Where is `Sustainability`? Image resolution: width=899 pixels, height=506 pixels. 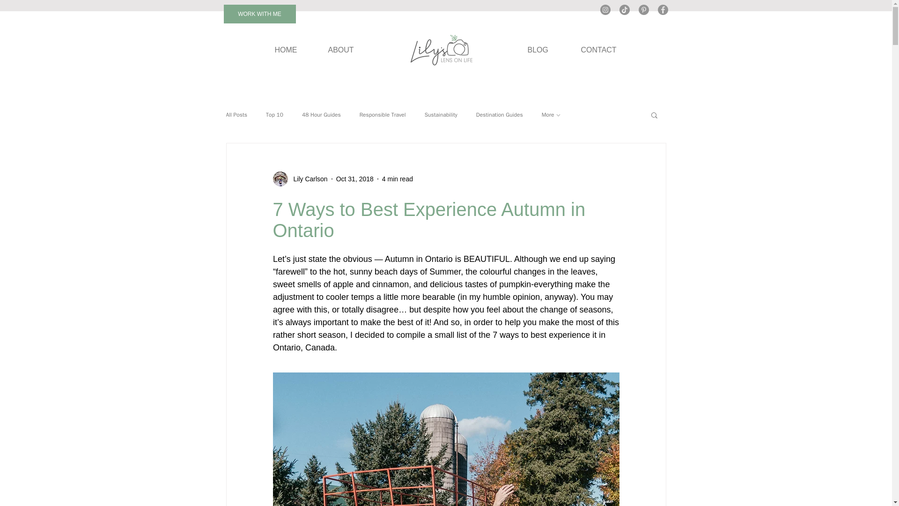 Sustainability is located at coordinates (441, 114).